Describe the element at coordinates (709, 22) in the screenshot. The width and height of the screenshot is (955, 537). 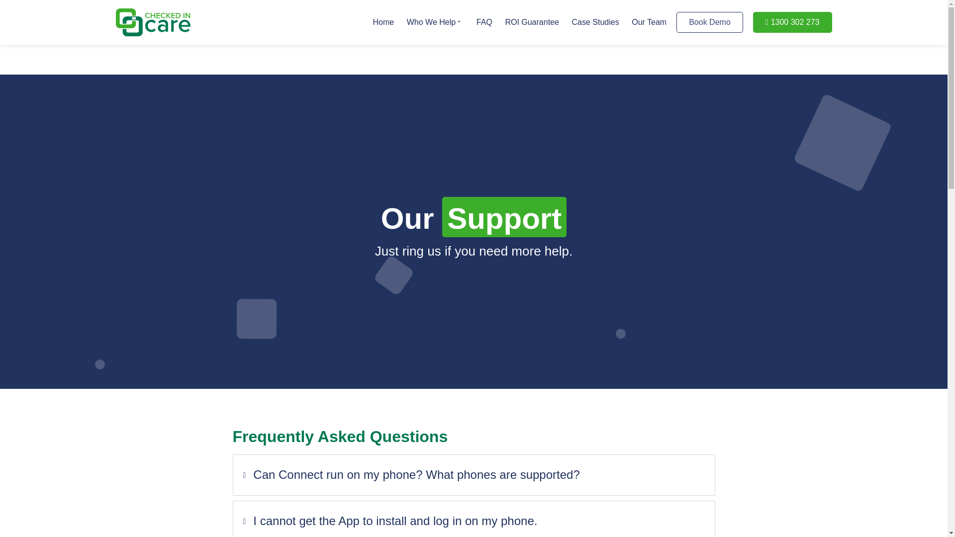
I see `Book Demo` at that location.